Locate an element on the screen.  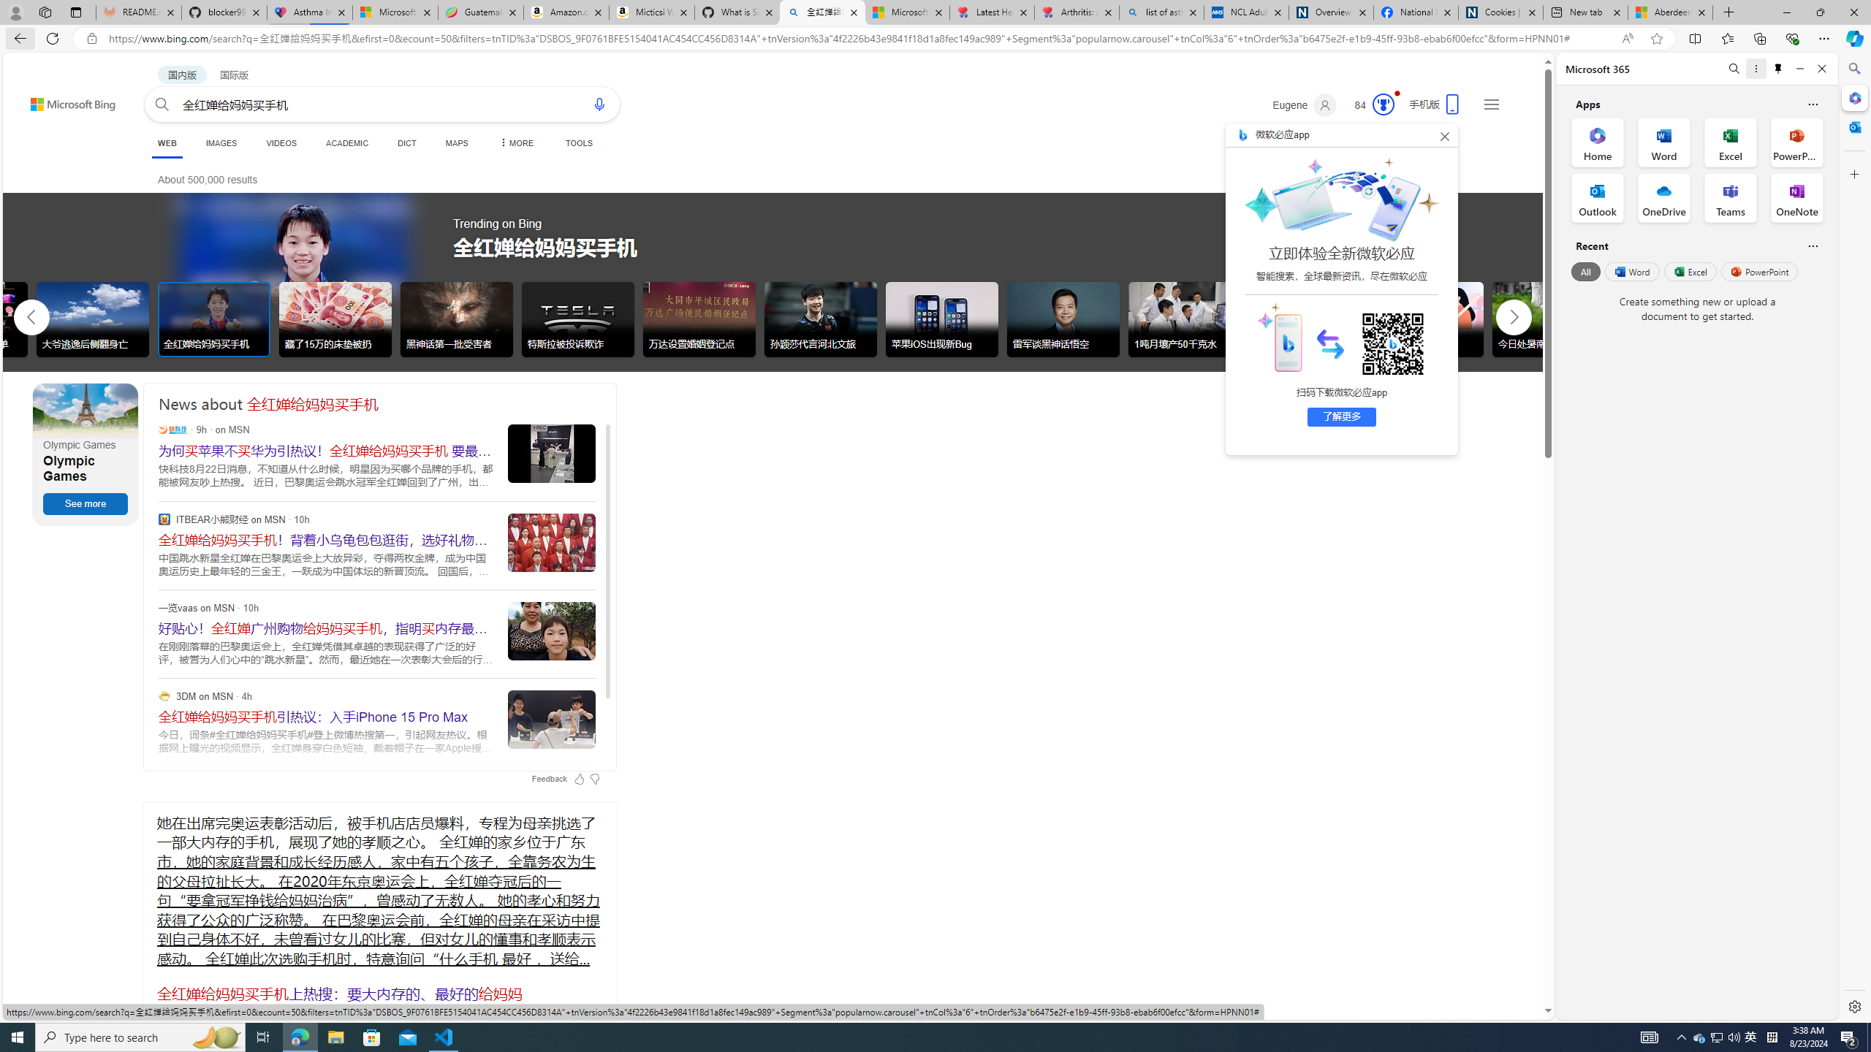
AutomationID: rh_meter is located at coordinates (1383, 104).